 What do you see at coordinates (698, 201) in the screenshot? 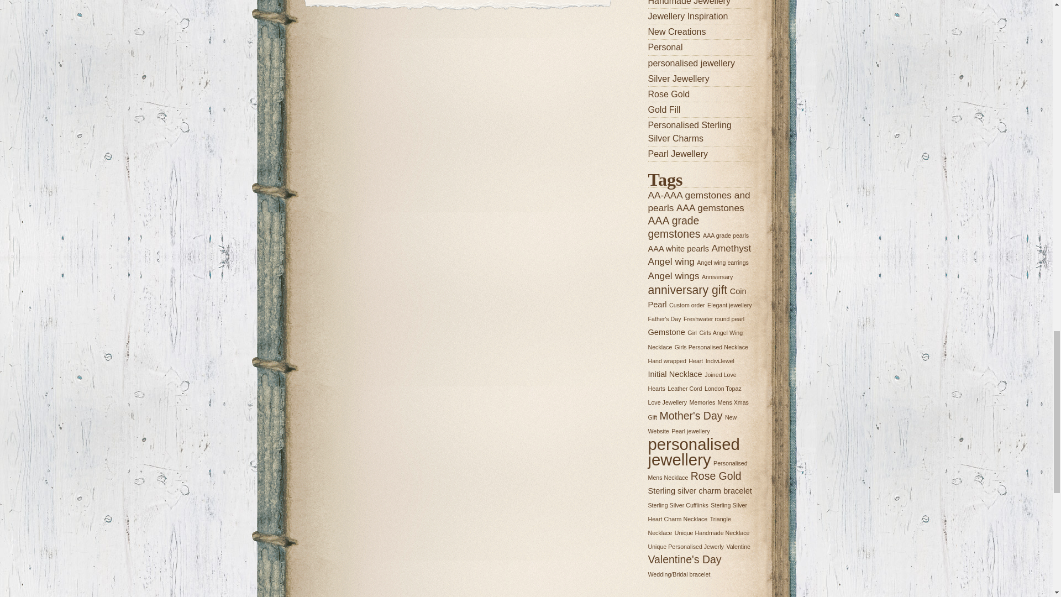
I see `3 topics` at bounding box center [698, 201].